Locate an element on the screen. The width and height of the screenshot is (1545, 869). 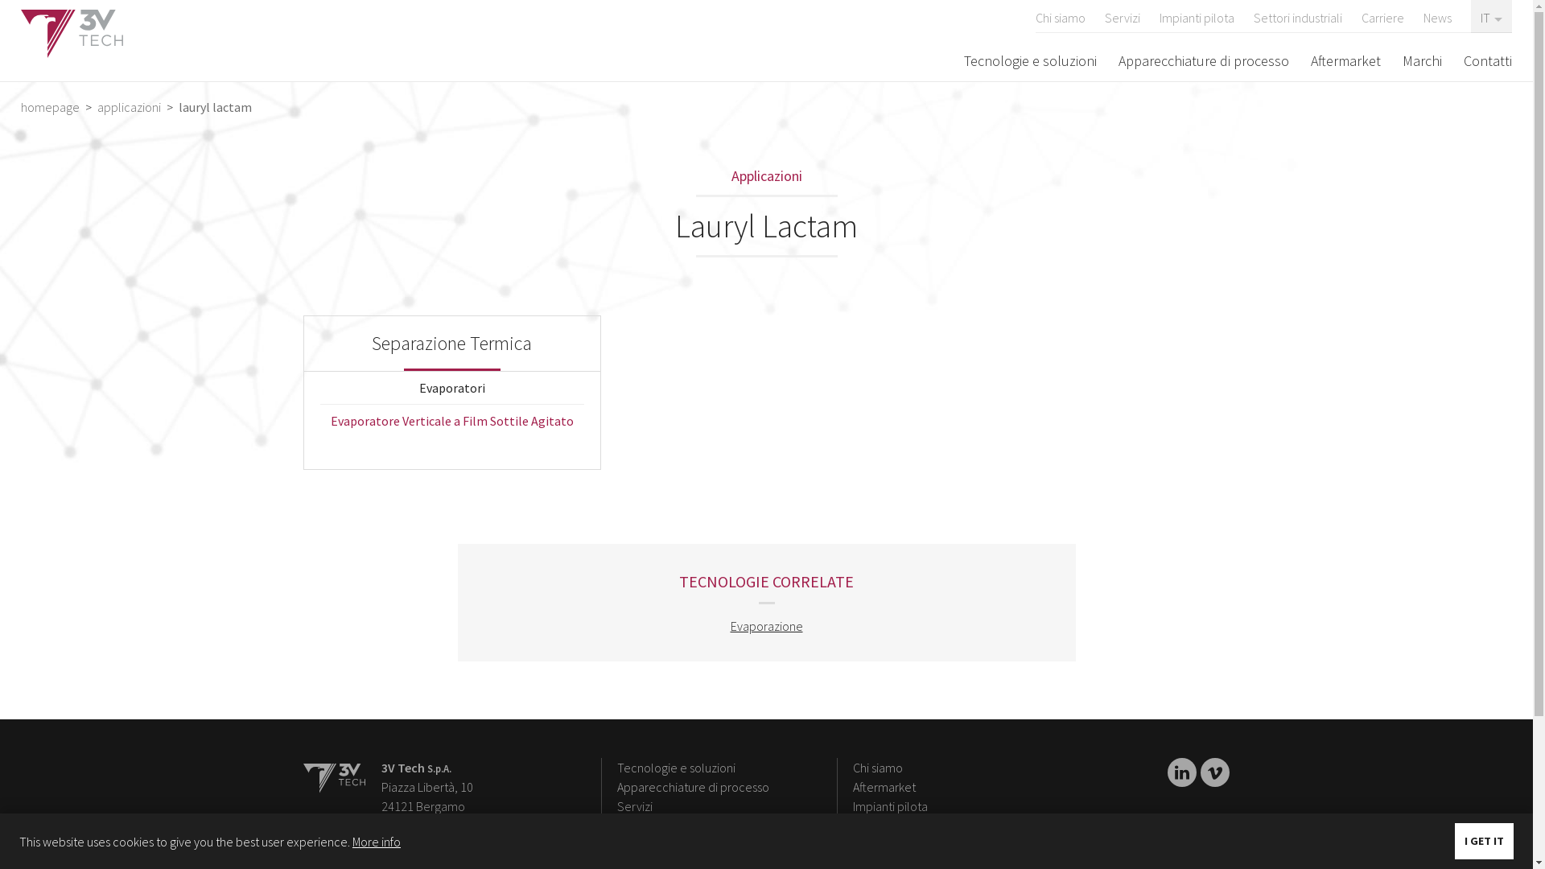
Servizi is located at coordinates (1123, 16).